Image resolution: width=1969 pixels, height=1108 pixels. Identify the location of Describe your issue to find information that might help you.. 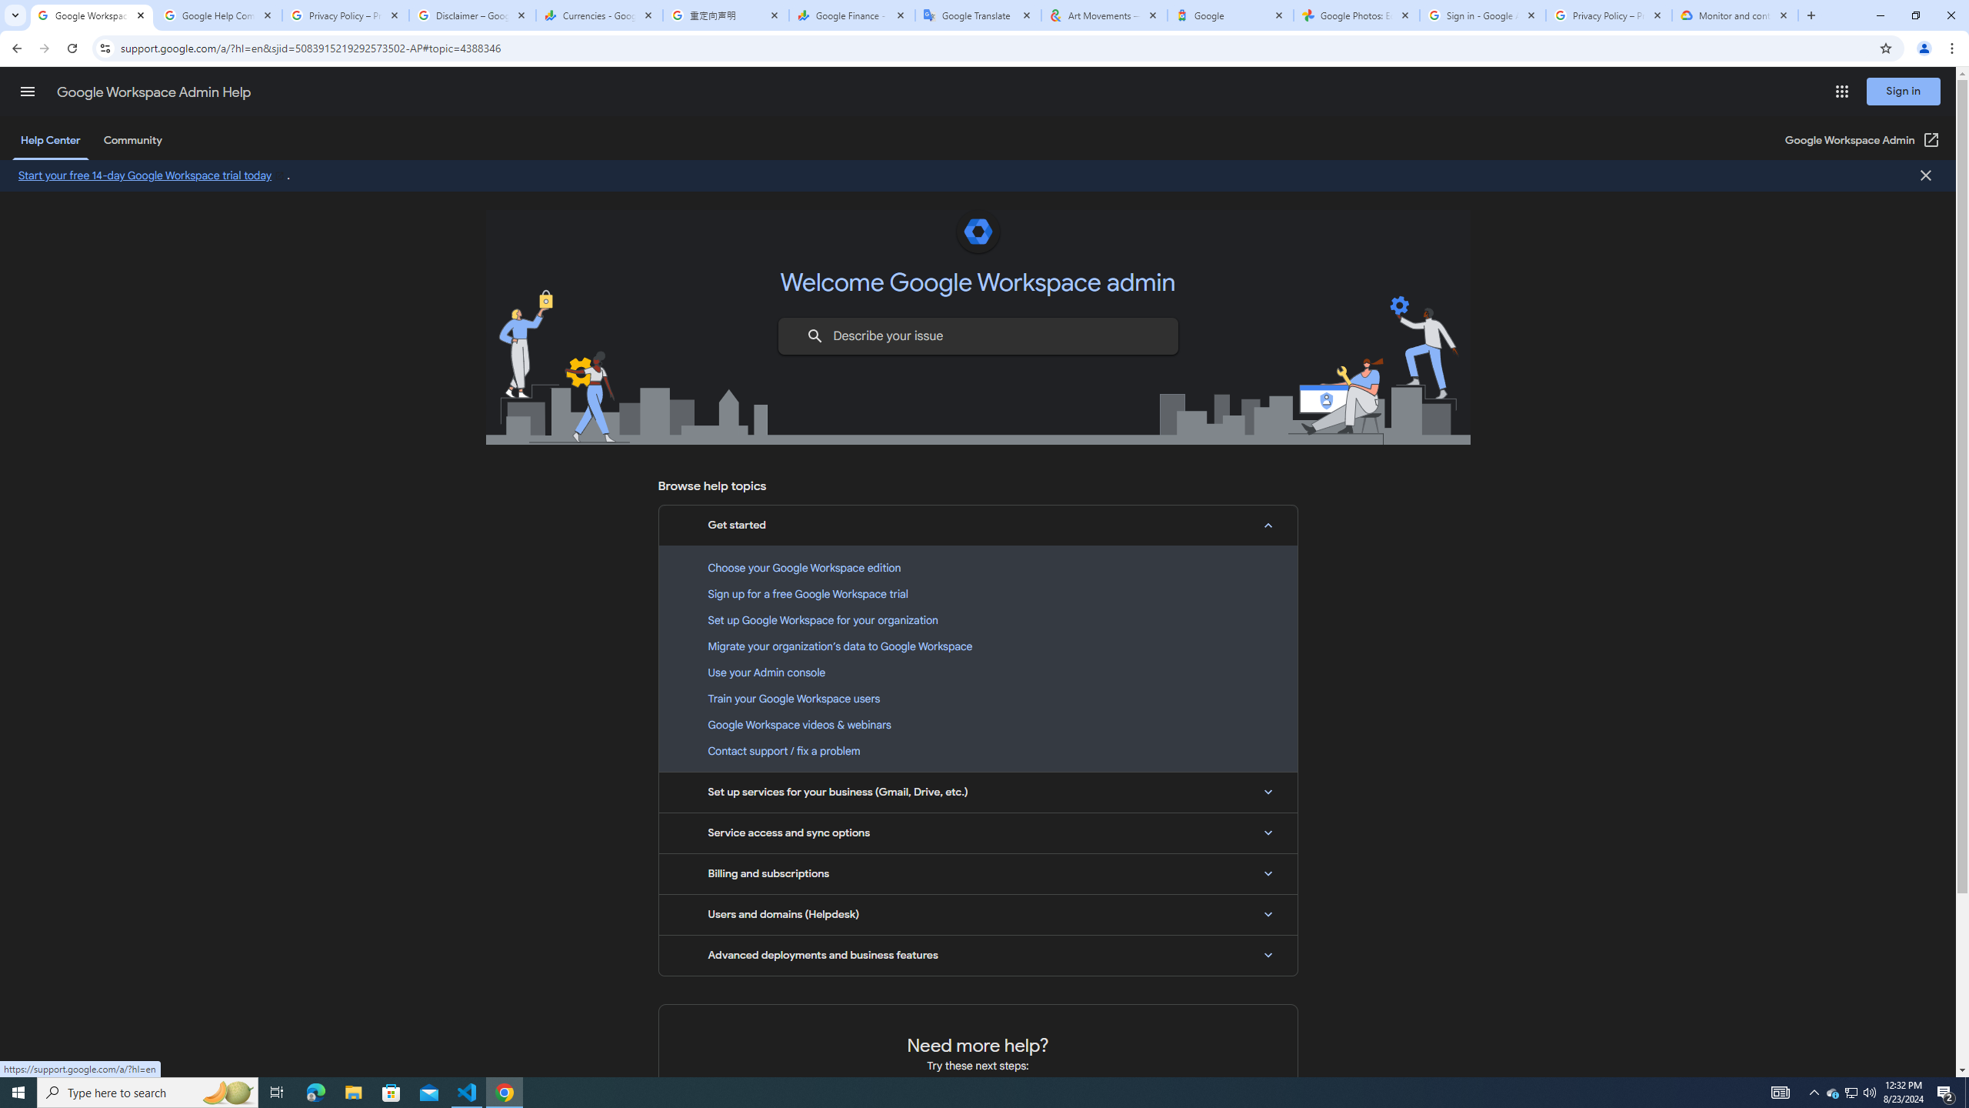
(977, 335).